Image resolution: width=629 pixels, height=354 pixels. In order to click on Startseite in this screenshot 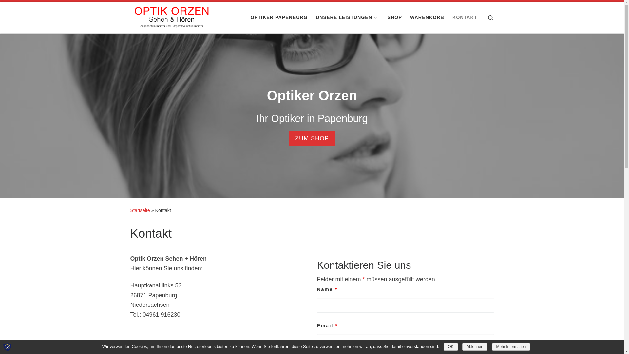, I will do `click(140, 210)`.